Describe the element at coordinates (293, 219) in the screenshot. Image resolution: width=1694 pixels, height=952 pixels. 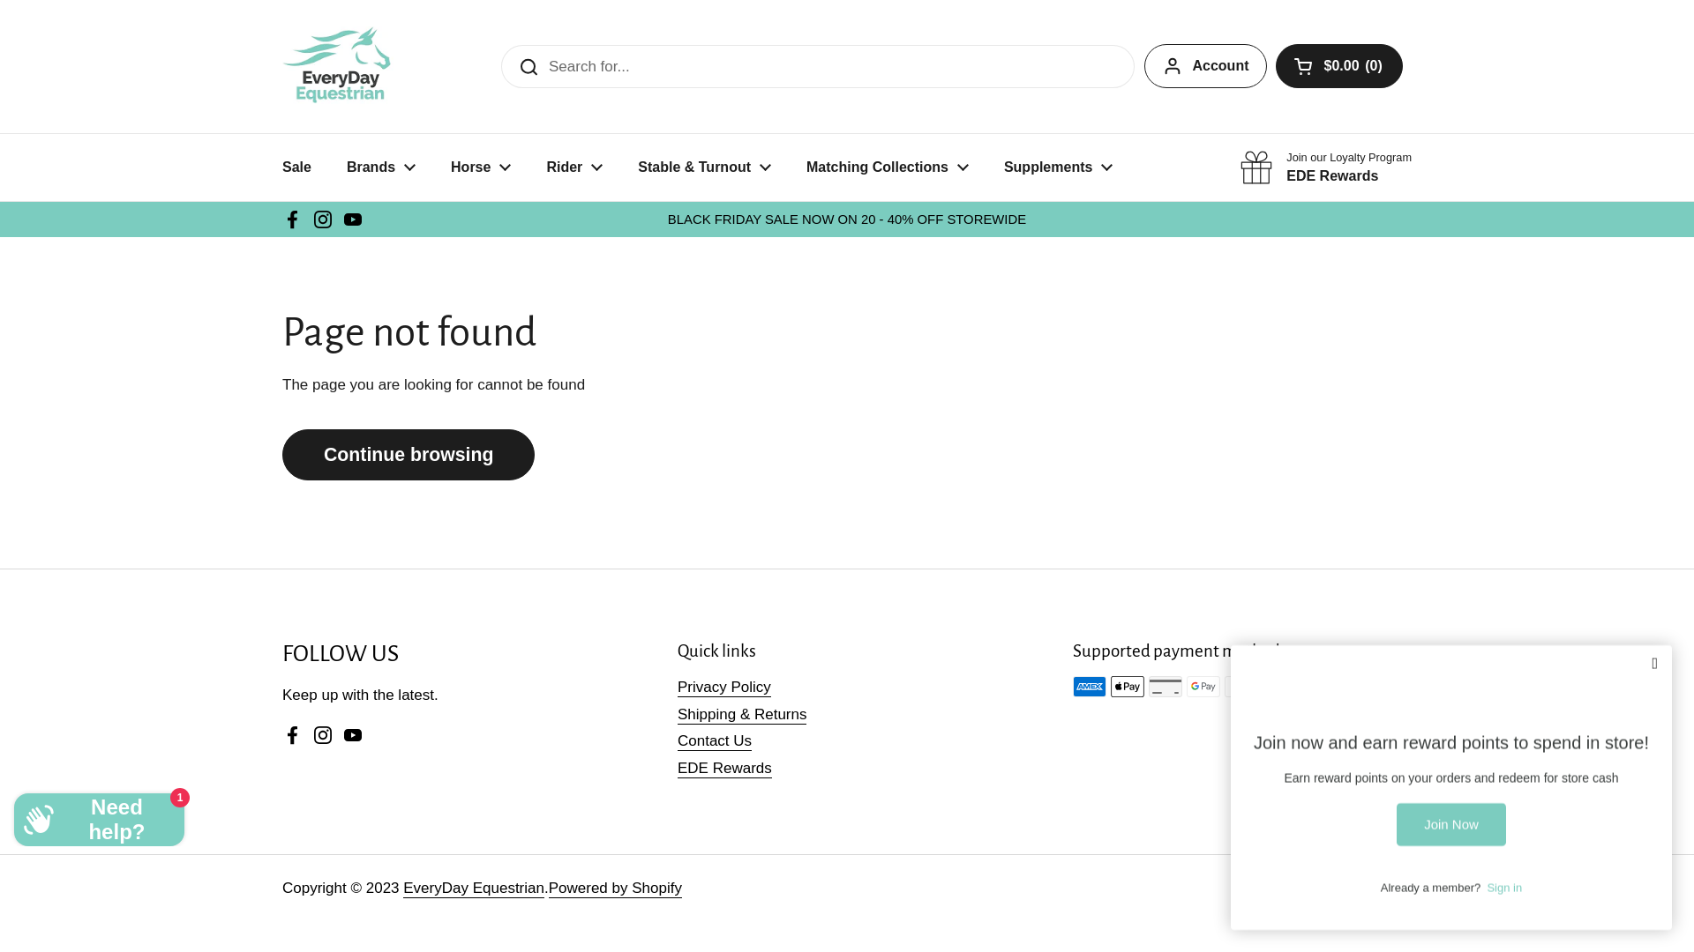
I see `Facebook` at that location.